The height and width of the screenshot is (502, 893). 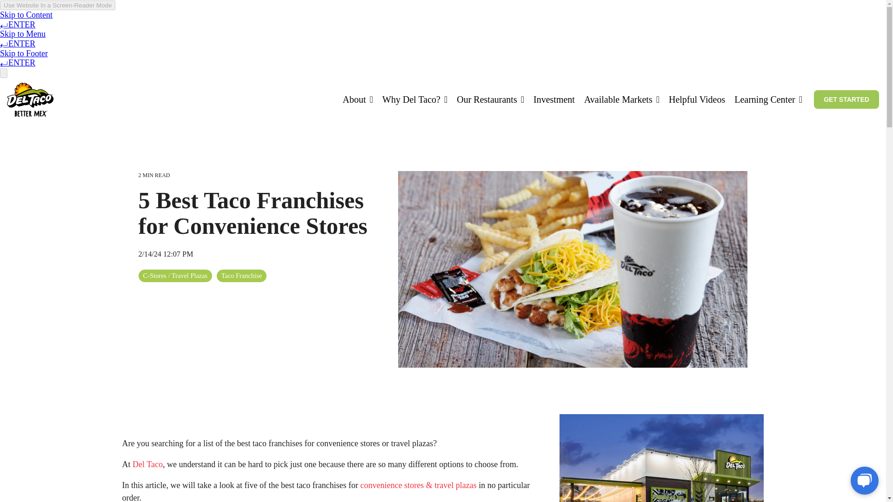 I want to click on About, so click(x=358, y=99).